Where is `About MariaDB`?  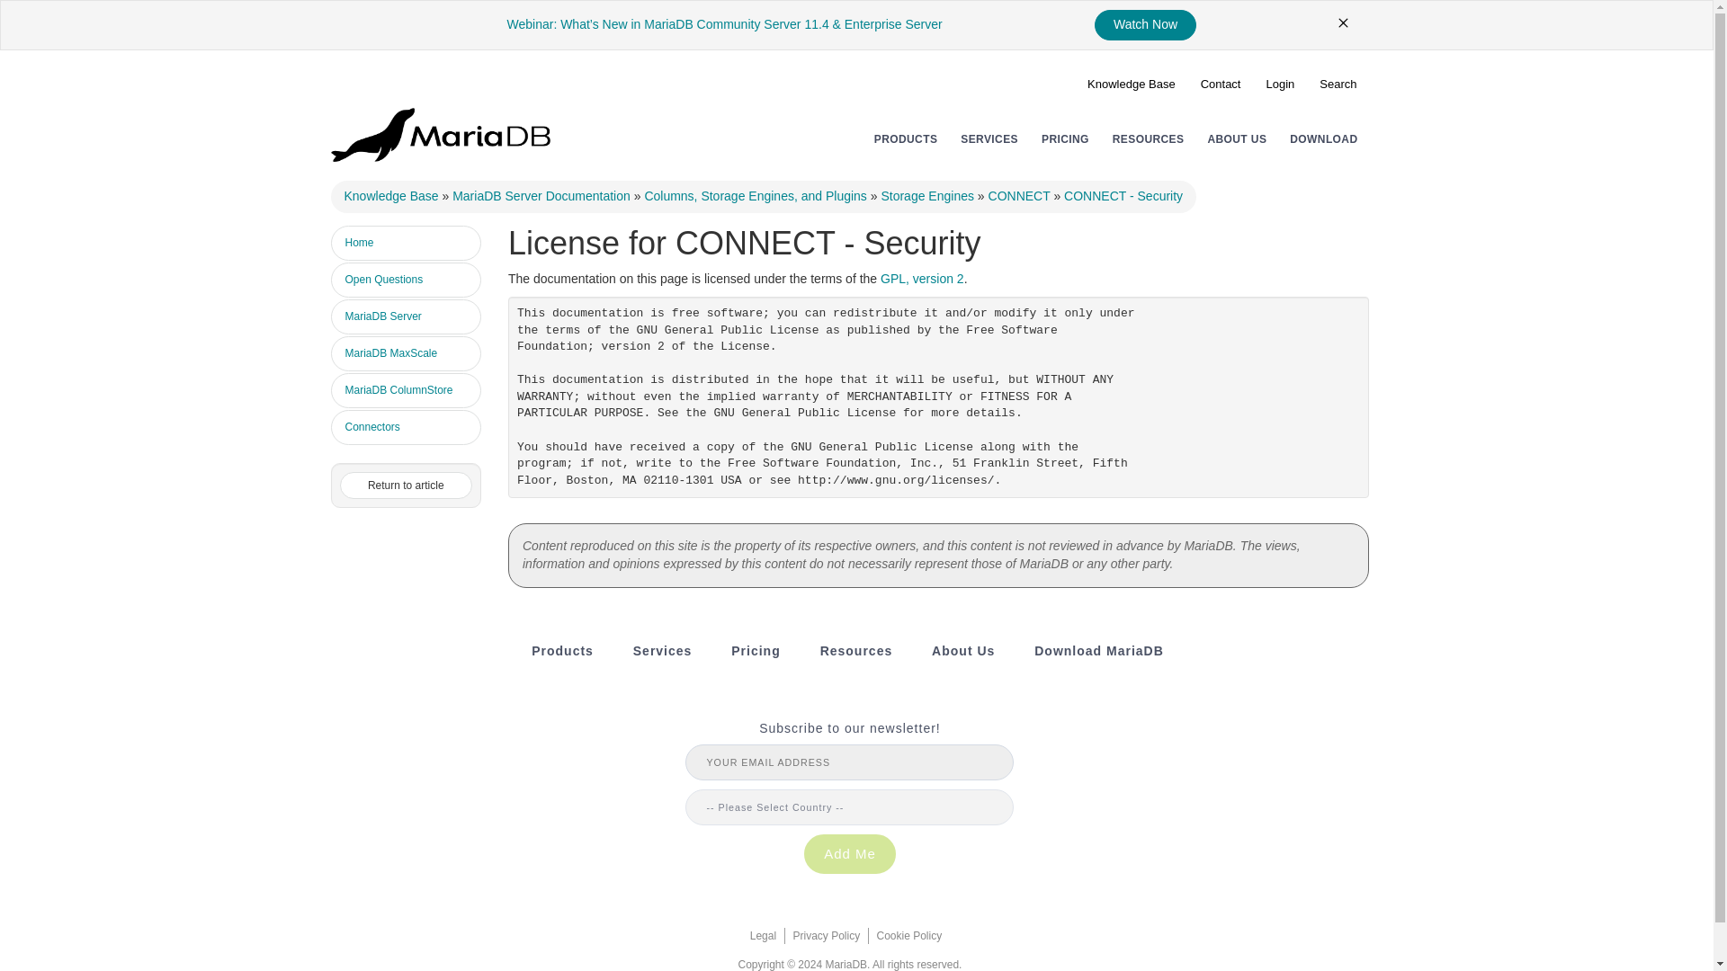
About MariaDB is located at coordinates (962, 651).